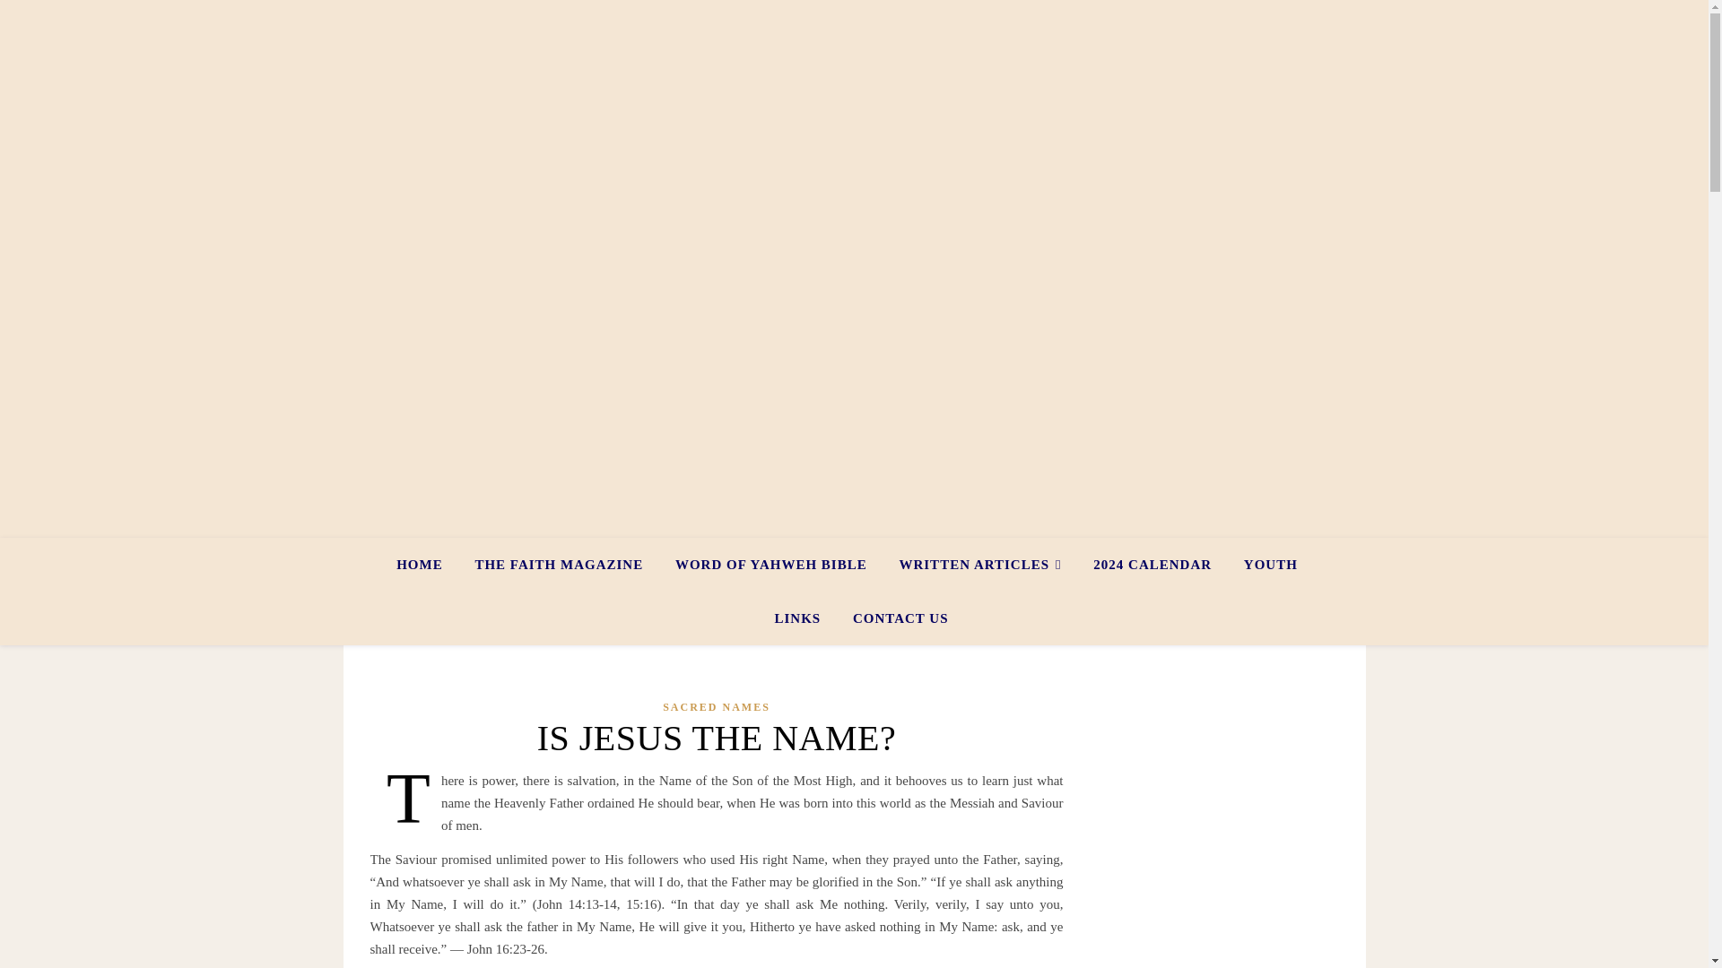 The image size is (1722, 968). What do you see at coordinates (1270, 565) in the screenshot?
I see `YOUTH` at bounding box center [1270, 565].